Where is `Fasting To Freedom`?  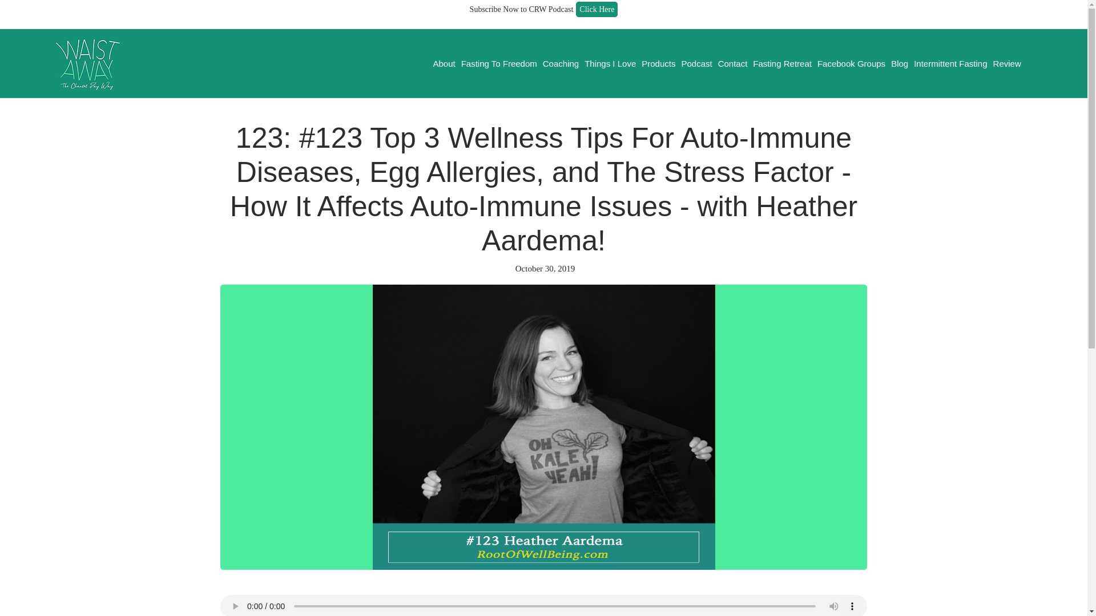
Fasting To Freedom is located at coordinates (499, 64).